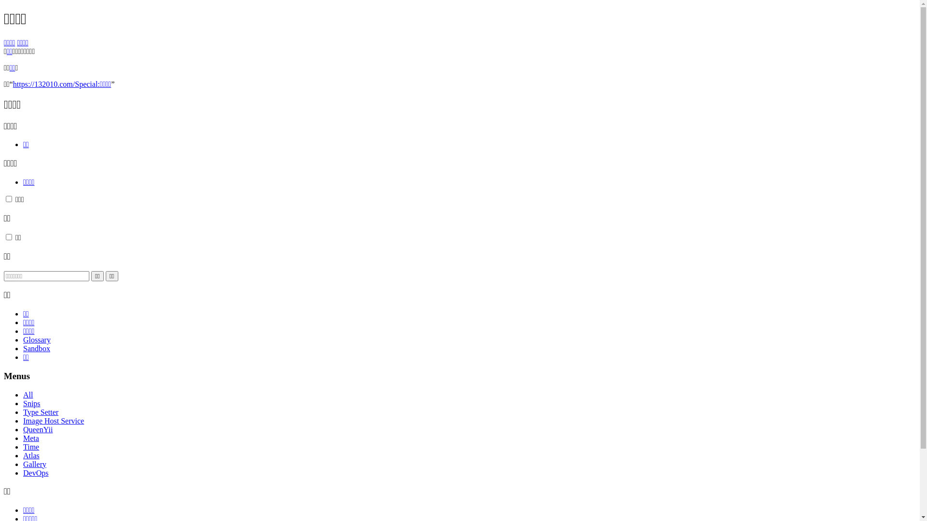  What do you see at coordinates (37, 340) in the screenshot?
I see `Glossary` at bounding box center [37, 340].